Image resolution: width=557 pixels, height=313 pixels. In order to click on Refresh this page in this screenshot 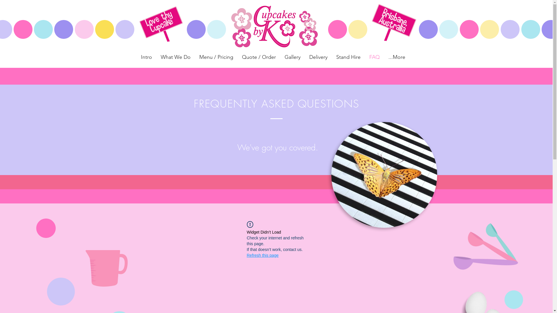, I will do `click(263, 255)`.